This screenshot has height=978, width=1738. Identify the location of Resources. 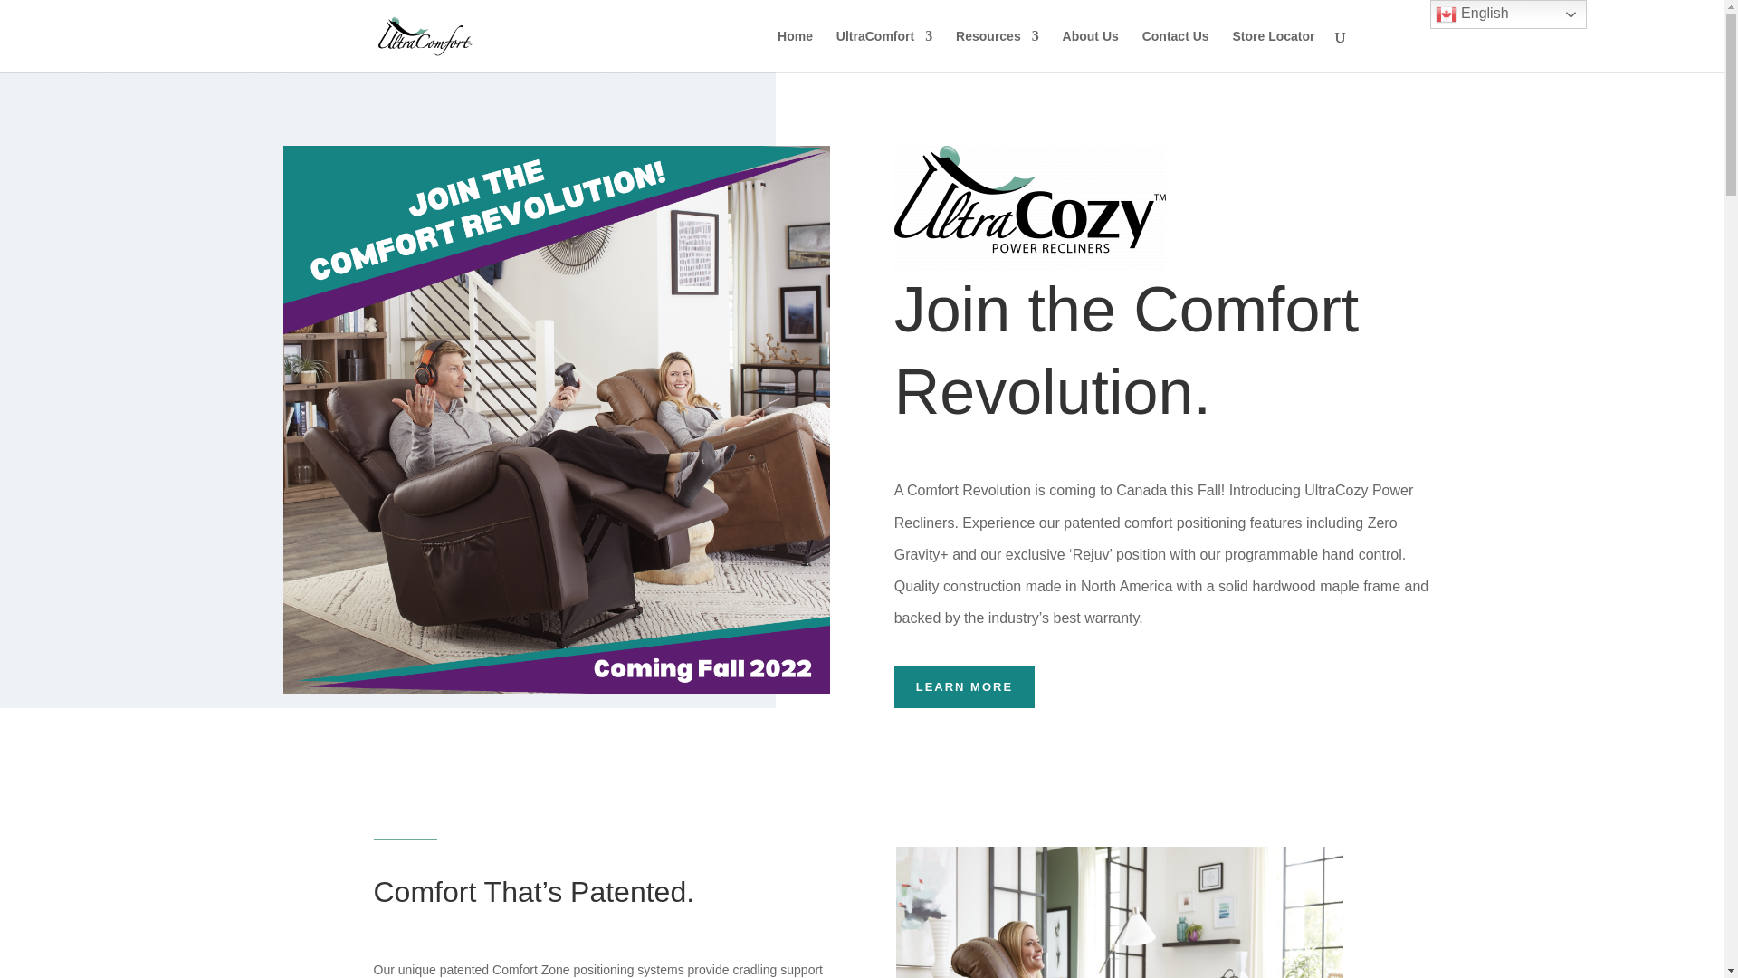
(998, 51).